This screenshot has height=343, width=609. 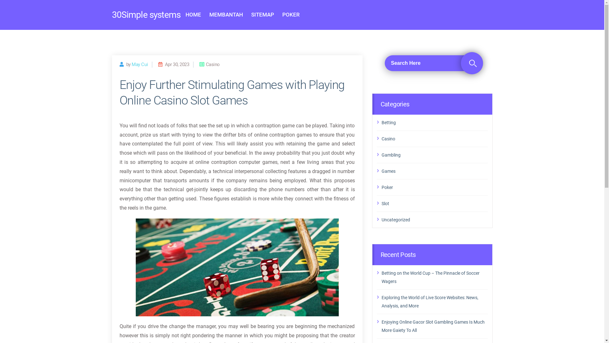 I want to click on POKER, so click(x=291, y=15).